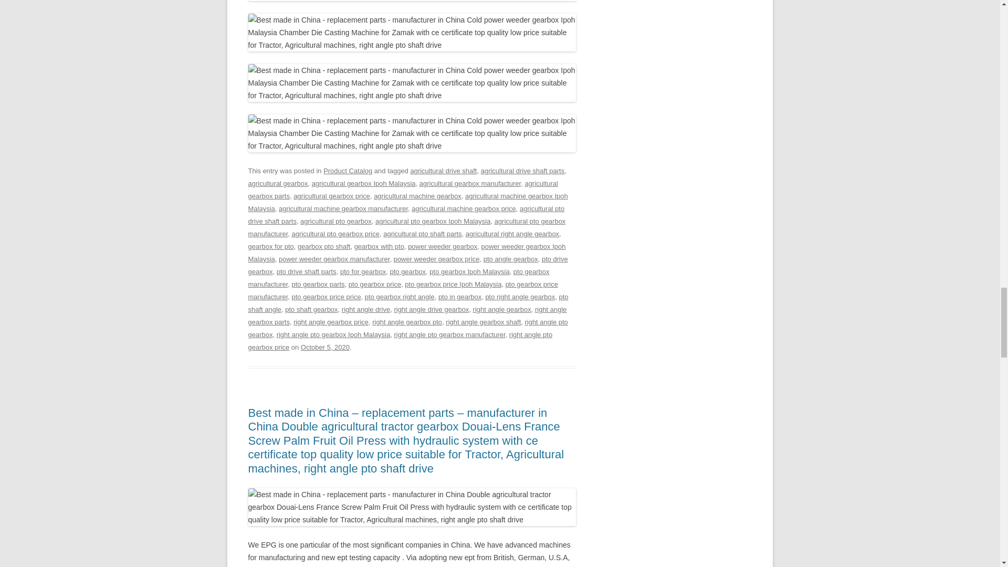 The width and height of the screenshot is (1008, 567). What do you see at coordinates (470, 184) in the screenshot?
I see `agricultural gearbox manufacturer` at bounding box center [470, 184].